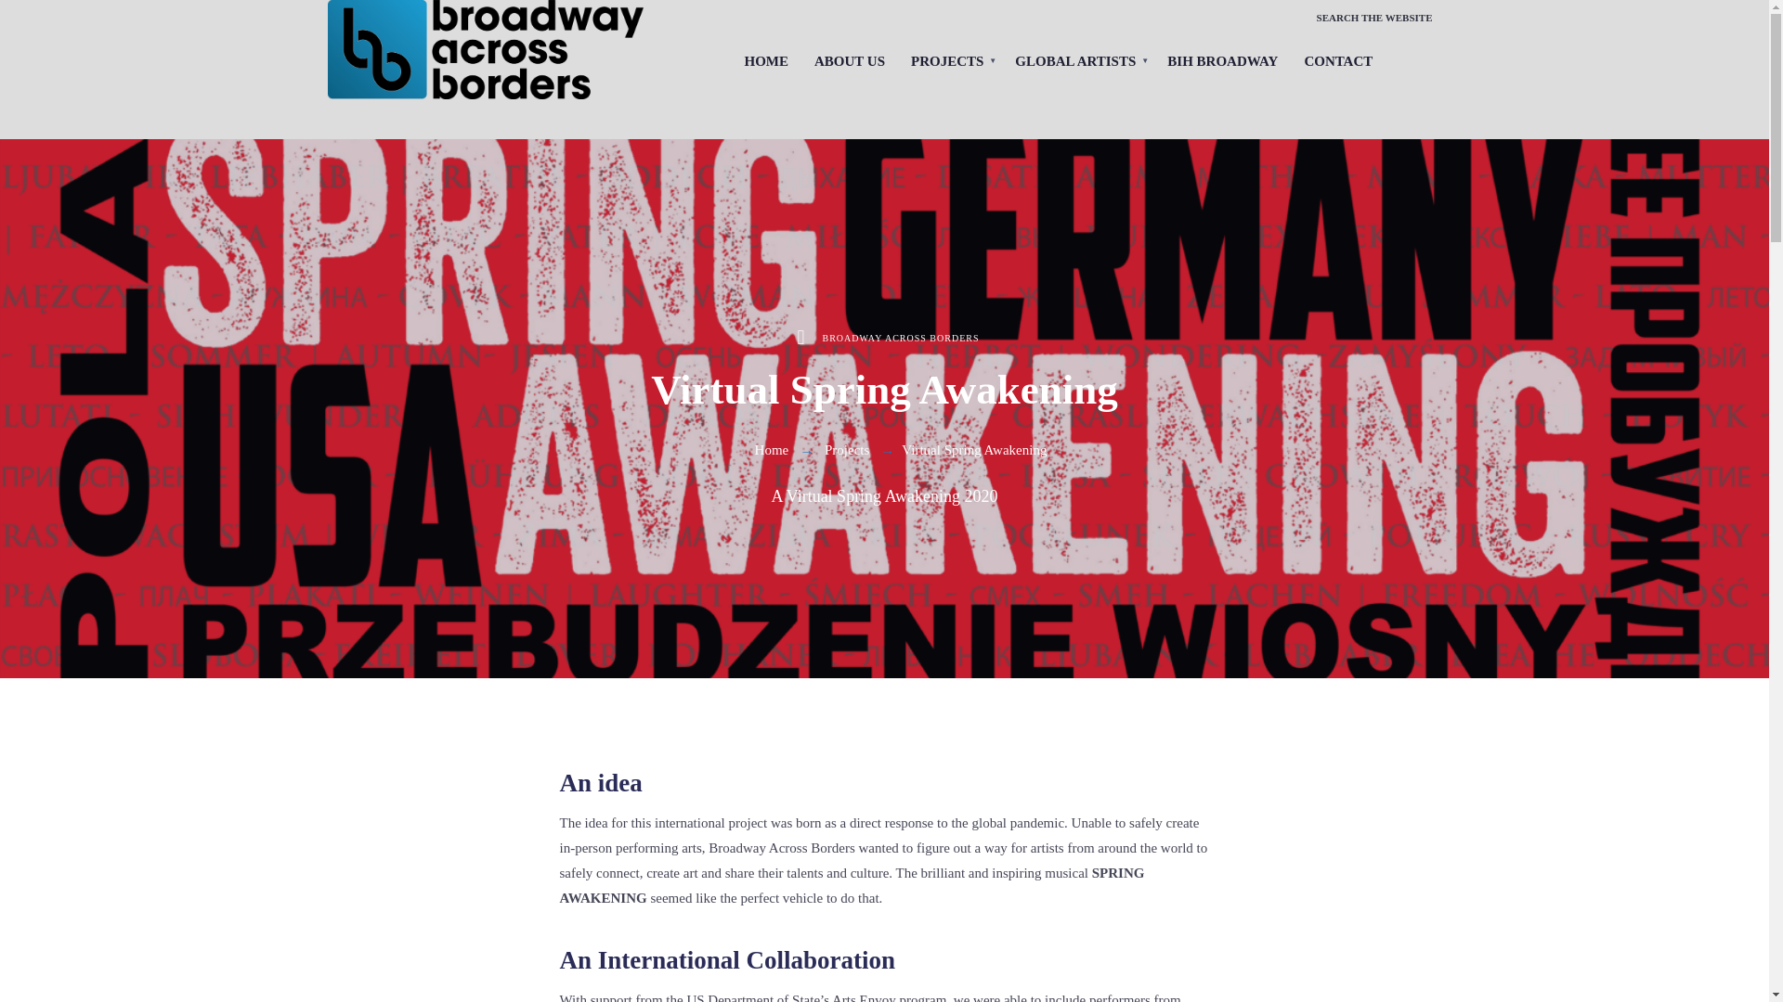 The width and height of the screenshot is (1783, 1002). What do you see at coordinates (849, 61) in the screenshot?
I see `ABOUT US` at bounding box center [849, 61].